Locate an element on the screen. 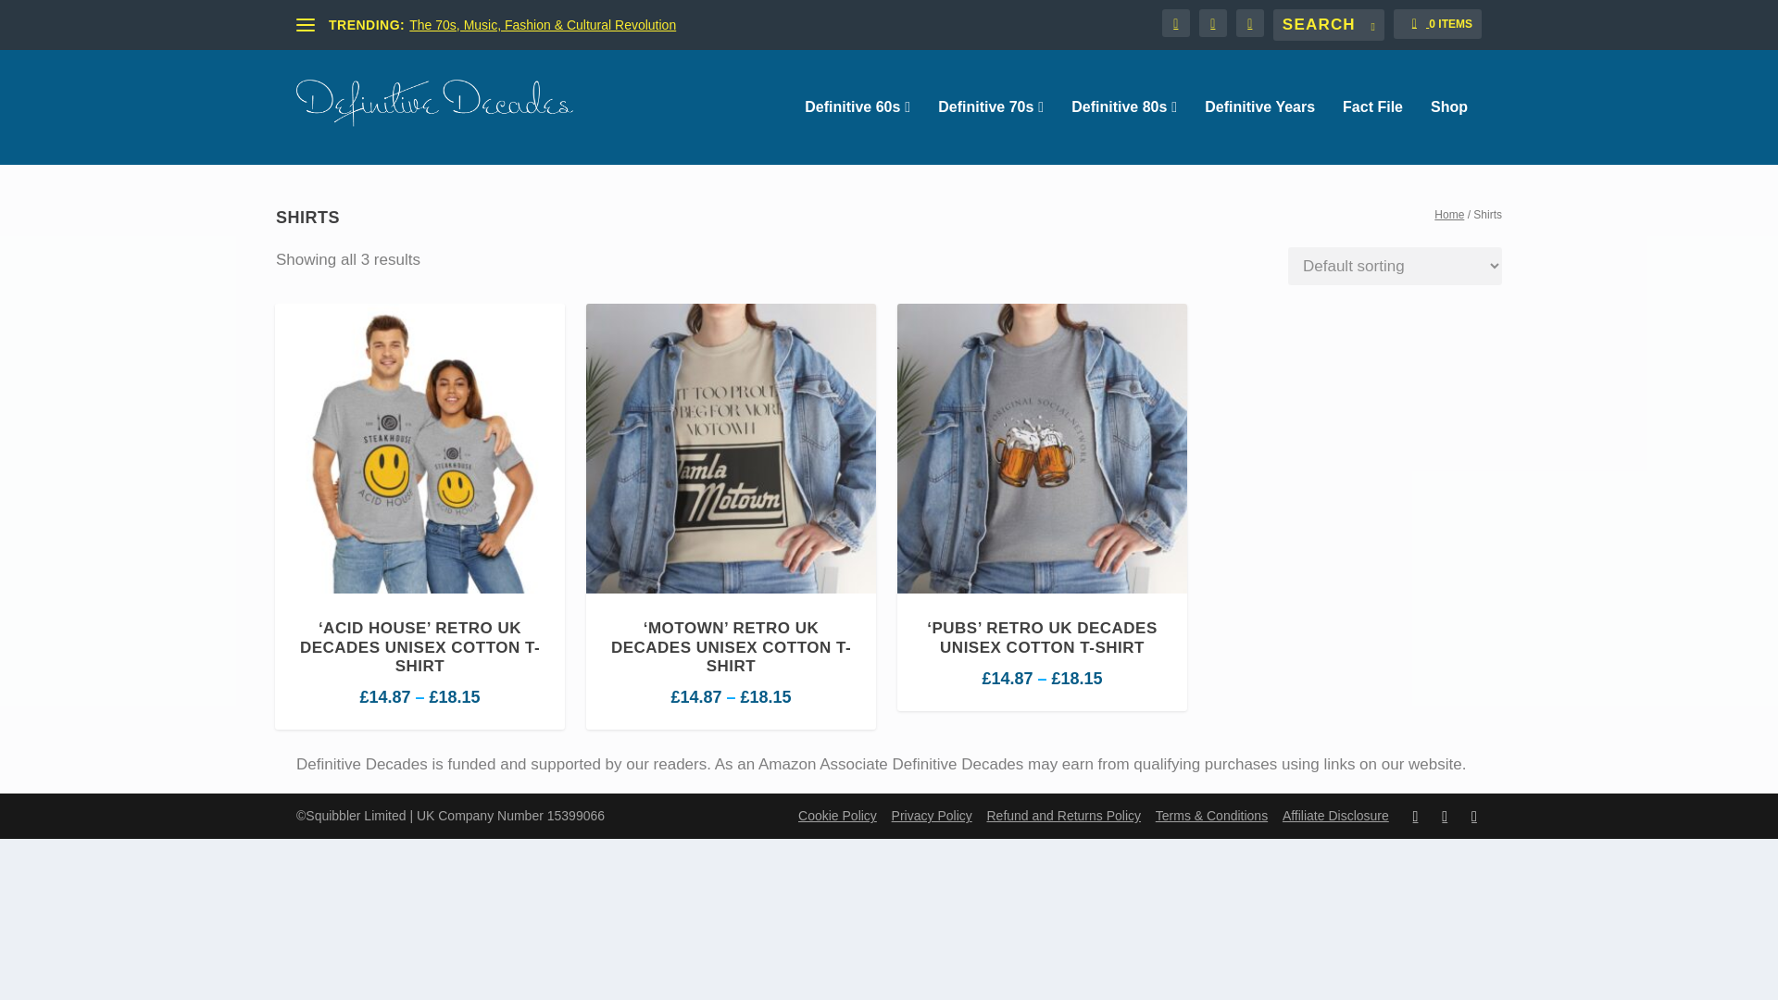 The image size is (1778, 1000). Definitive Years is located at coordinates (1259, 132).